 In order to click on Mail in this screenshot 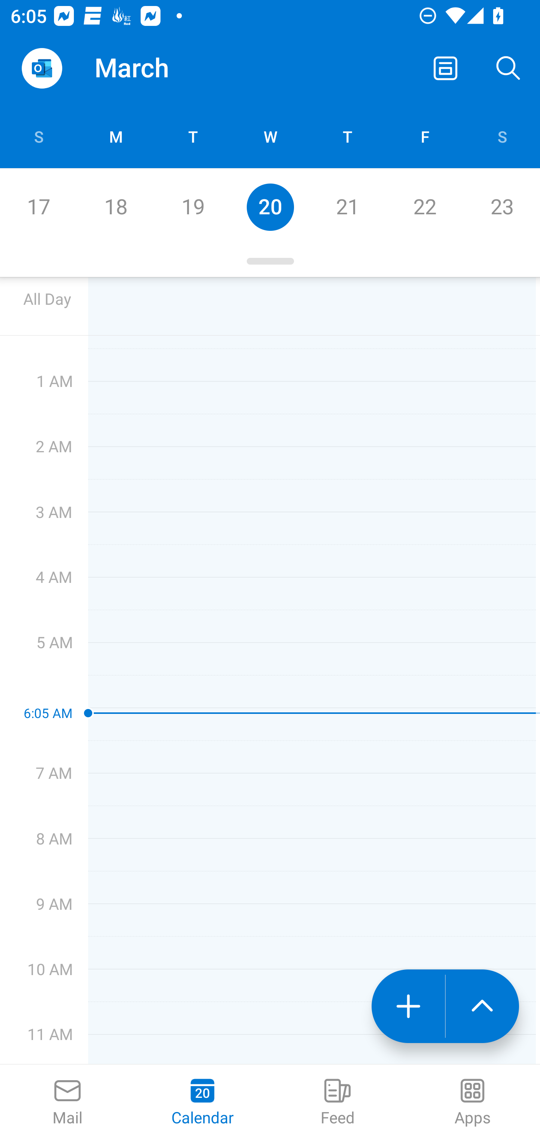, I will do `click(67, 1103)`.